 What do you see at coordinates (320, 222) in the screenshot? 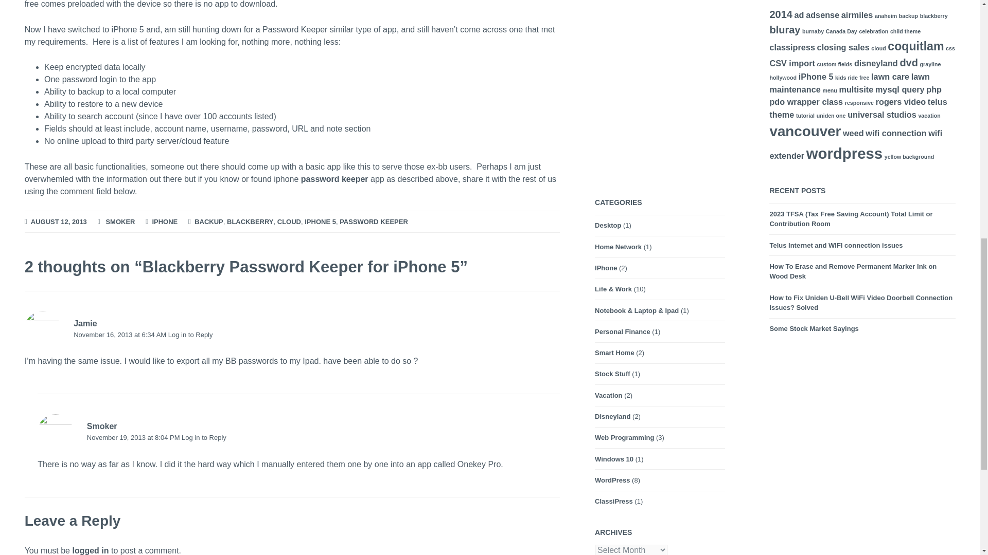
I see `IPHONE 5` at bounding box center [320, 222].